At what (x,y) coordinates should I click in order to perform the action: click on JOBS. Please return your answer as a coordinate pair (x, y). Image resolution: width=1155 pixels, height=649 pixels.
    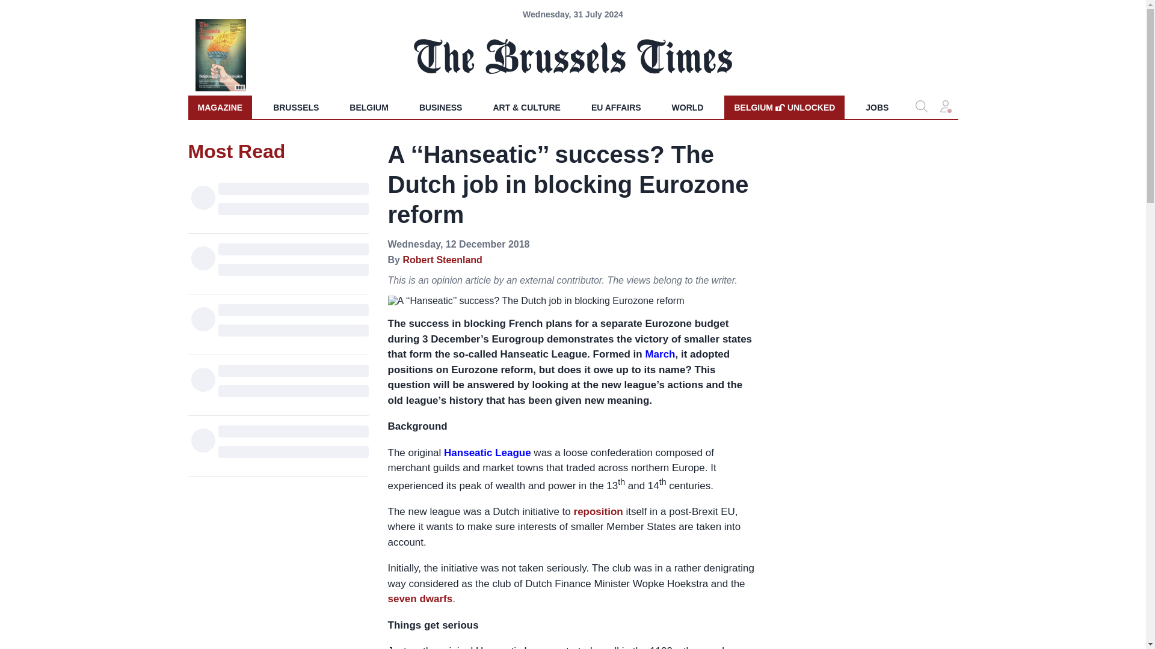
    Looking at the image, I should click on (877, 107).